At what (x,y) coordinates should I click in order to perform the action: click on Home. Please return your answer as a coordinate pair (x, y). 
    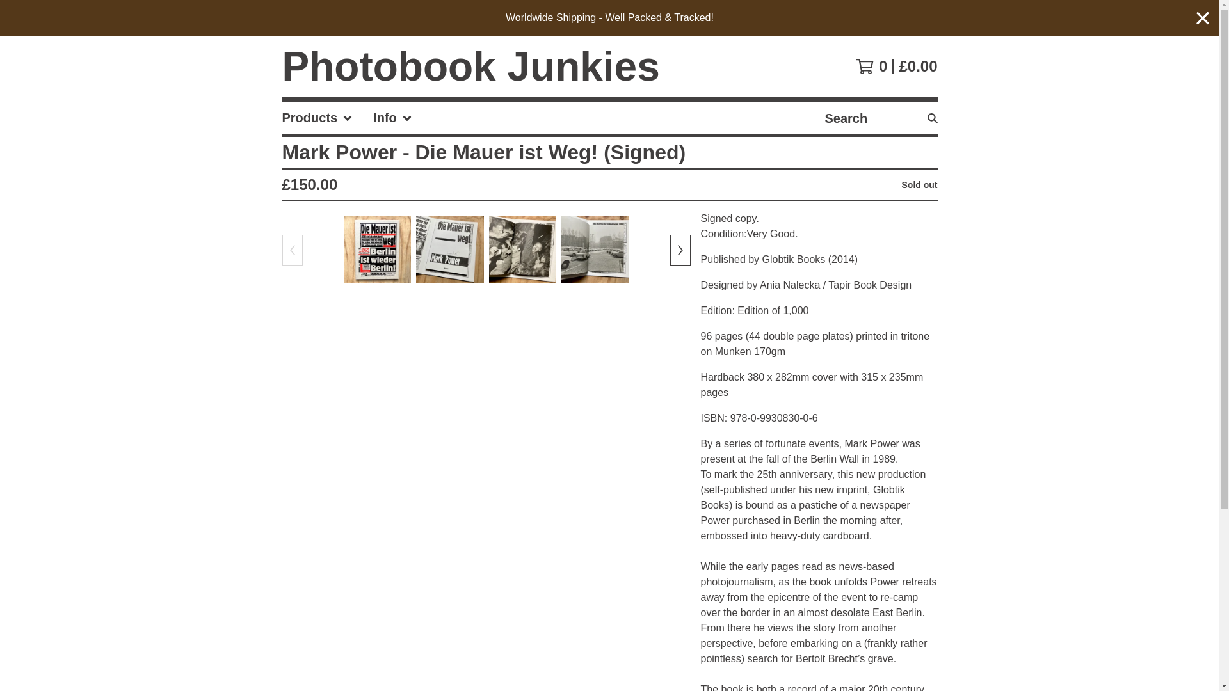
    Looking at the image, I should click on (470, 67).